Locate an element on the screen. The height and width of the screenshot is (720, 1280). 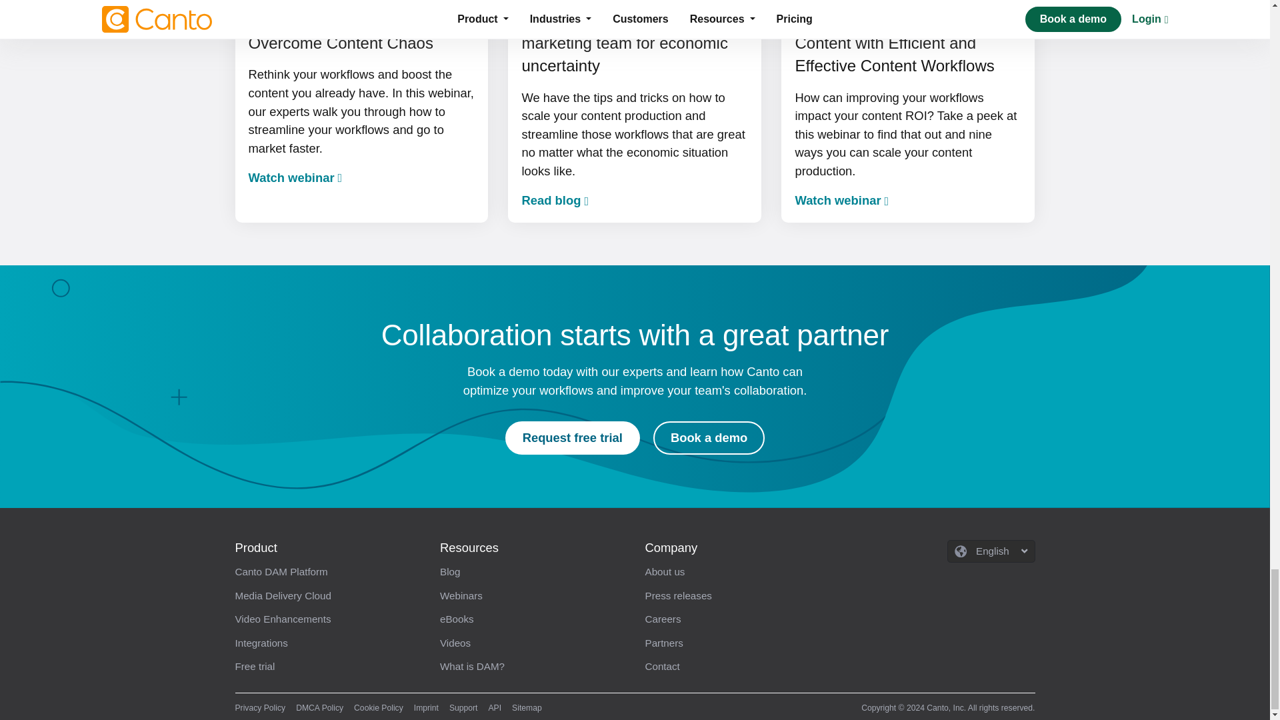
About us is located at coordinates (737, 572).